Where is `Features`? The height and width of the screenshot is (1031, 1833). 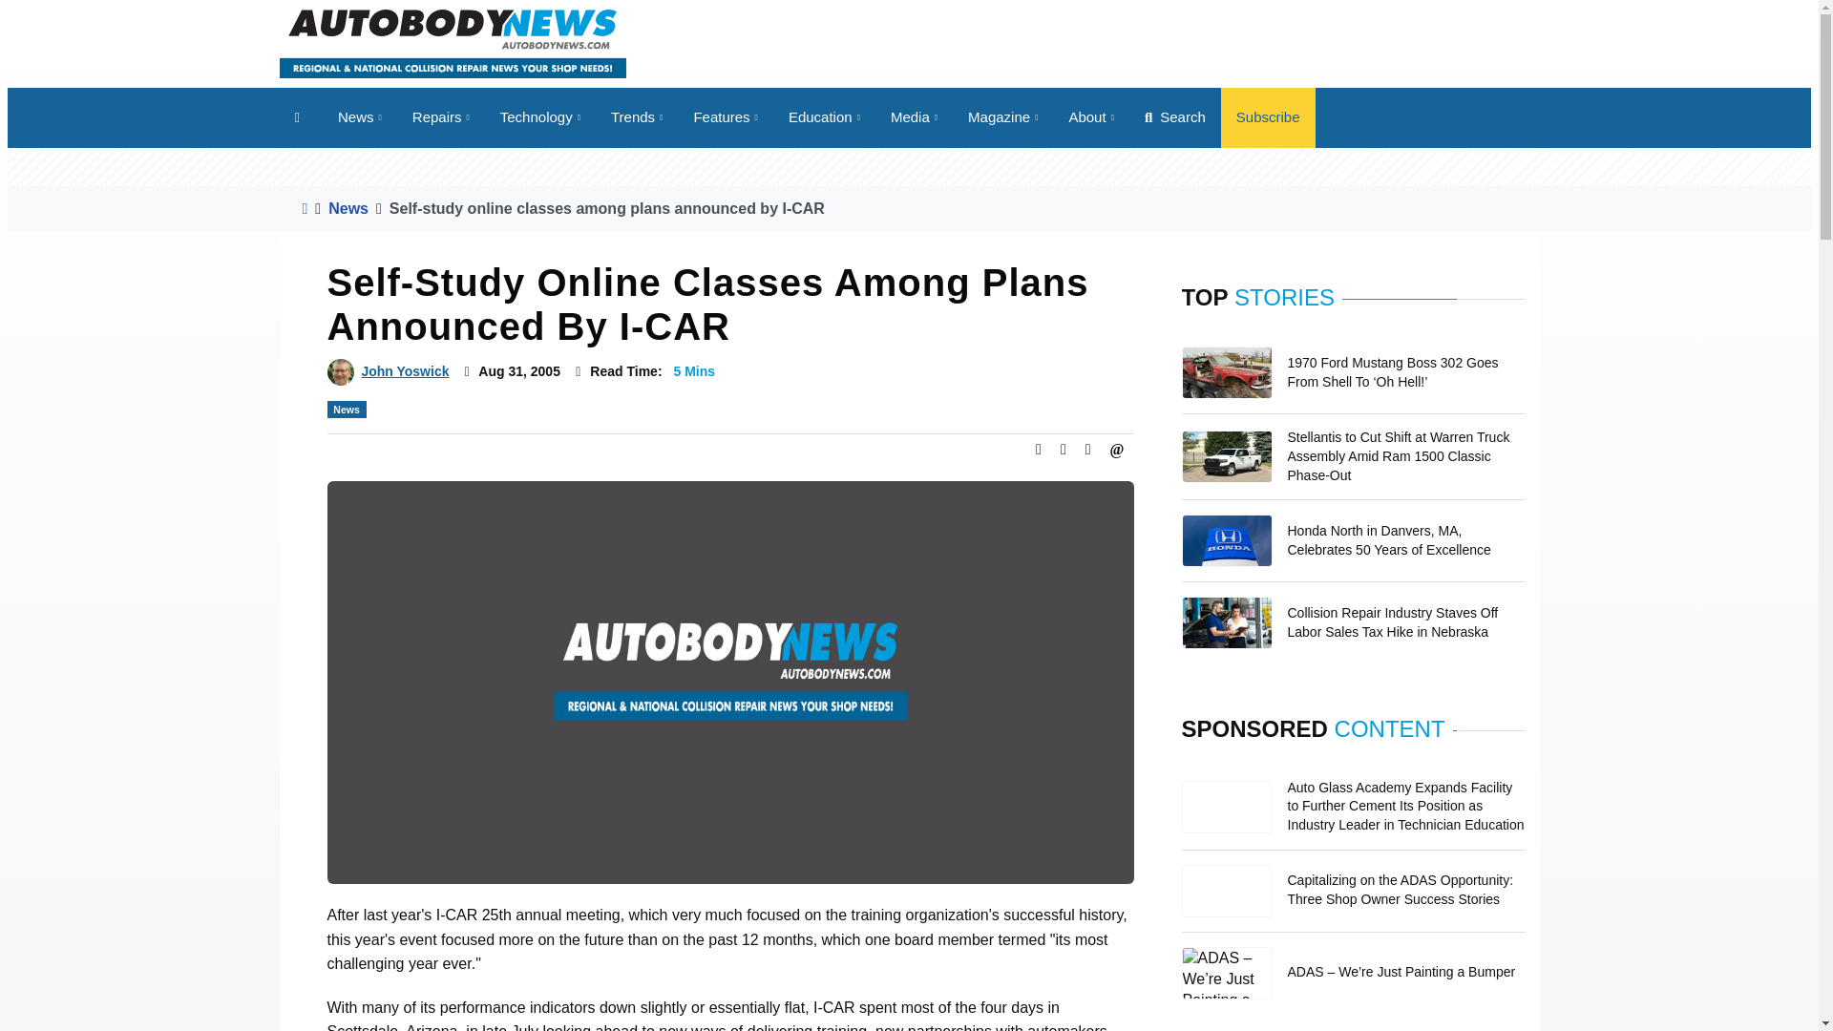
Features is located at coordinates (726, 117).